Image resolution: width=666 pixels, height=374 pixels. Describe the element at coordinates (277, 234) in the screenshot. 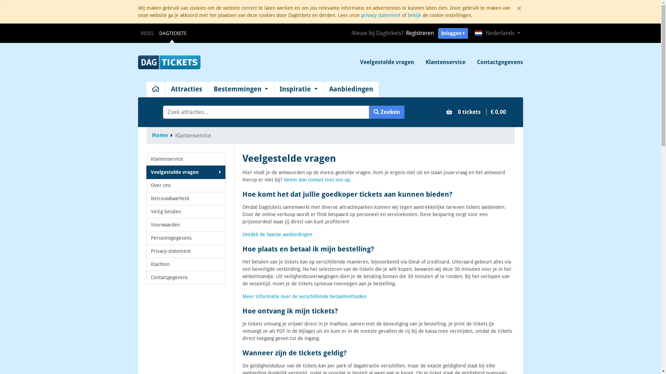

I see `Ontdek de laatste aanbiedingen` at that location.